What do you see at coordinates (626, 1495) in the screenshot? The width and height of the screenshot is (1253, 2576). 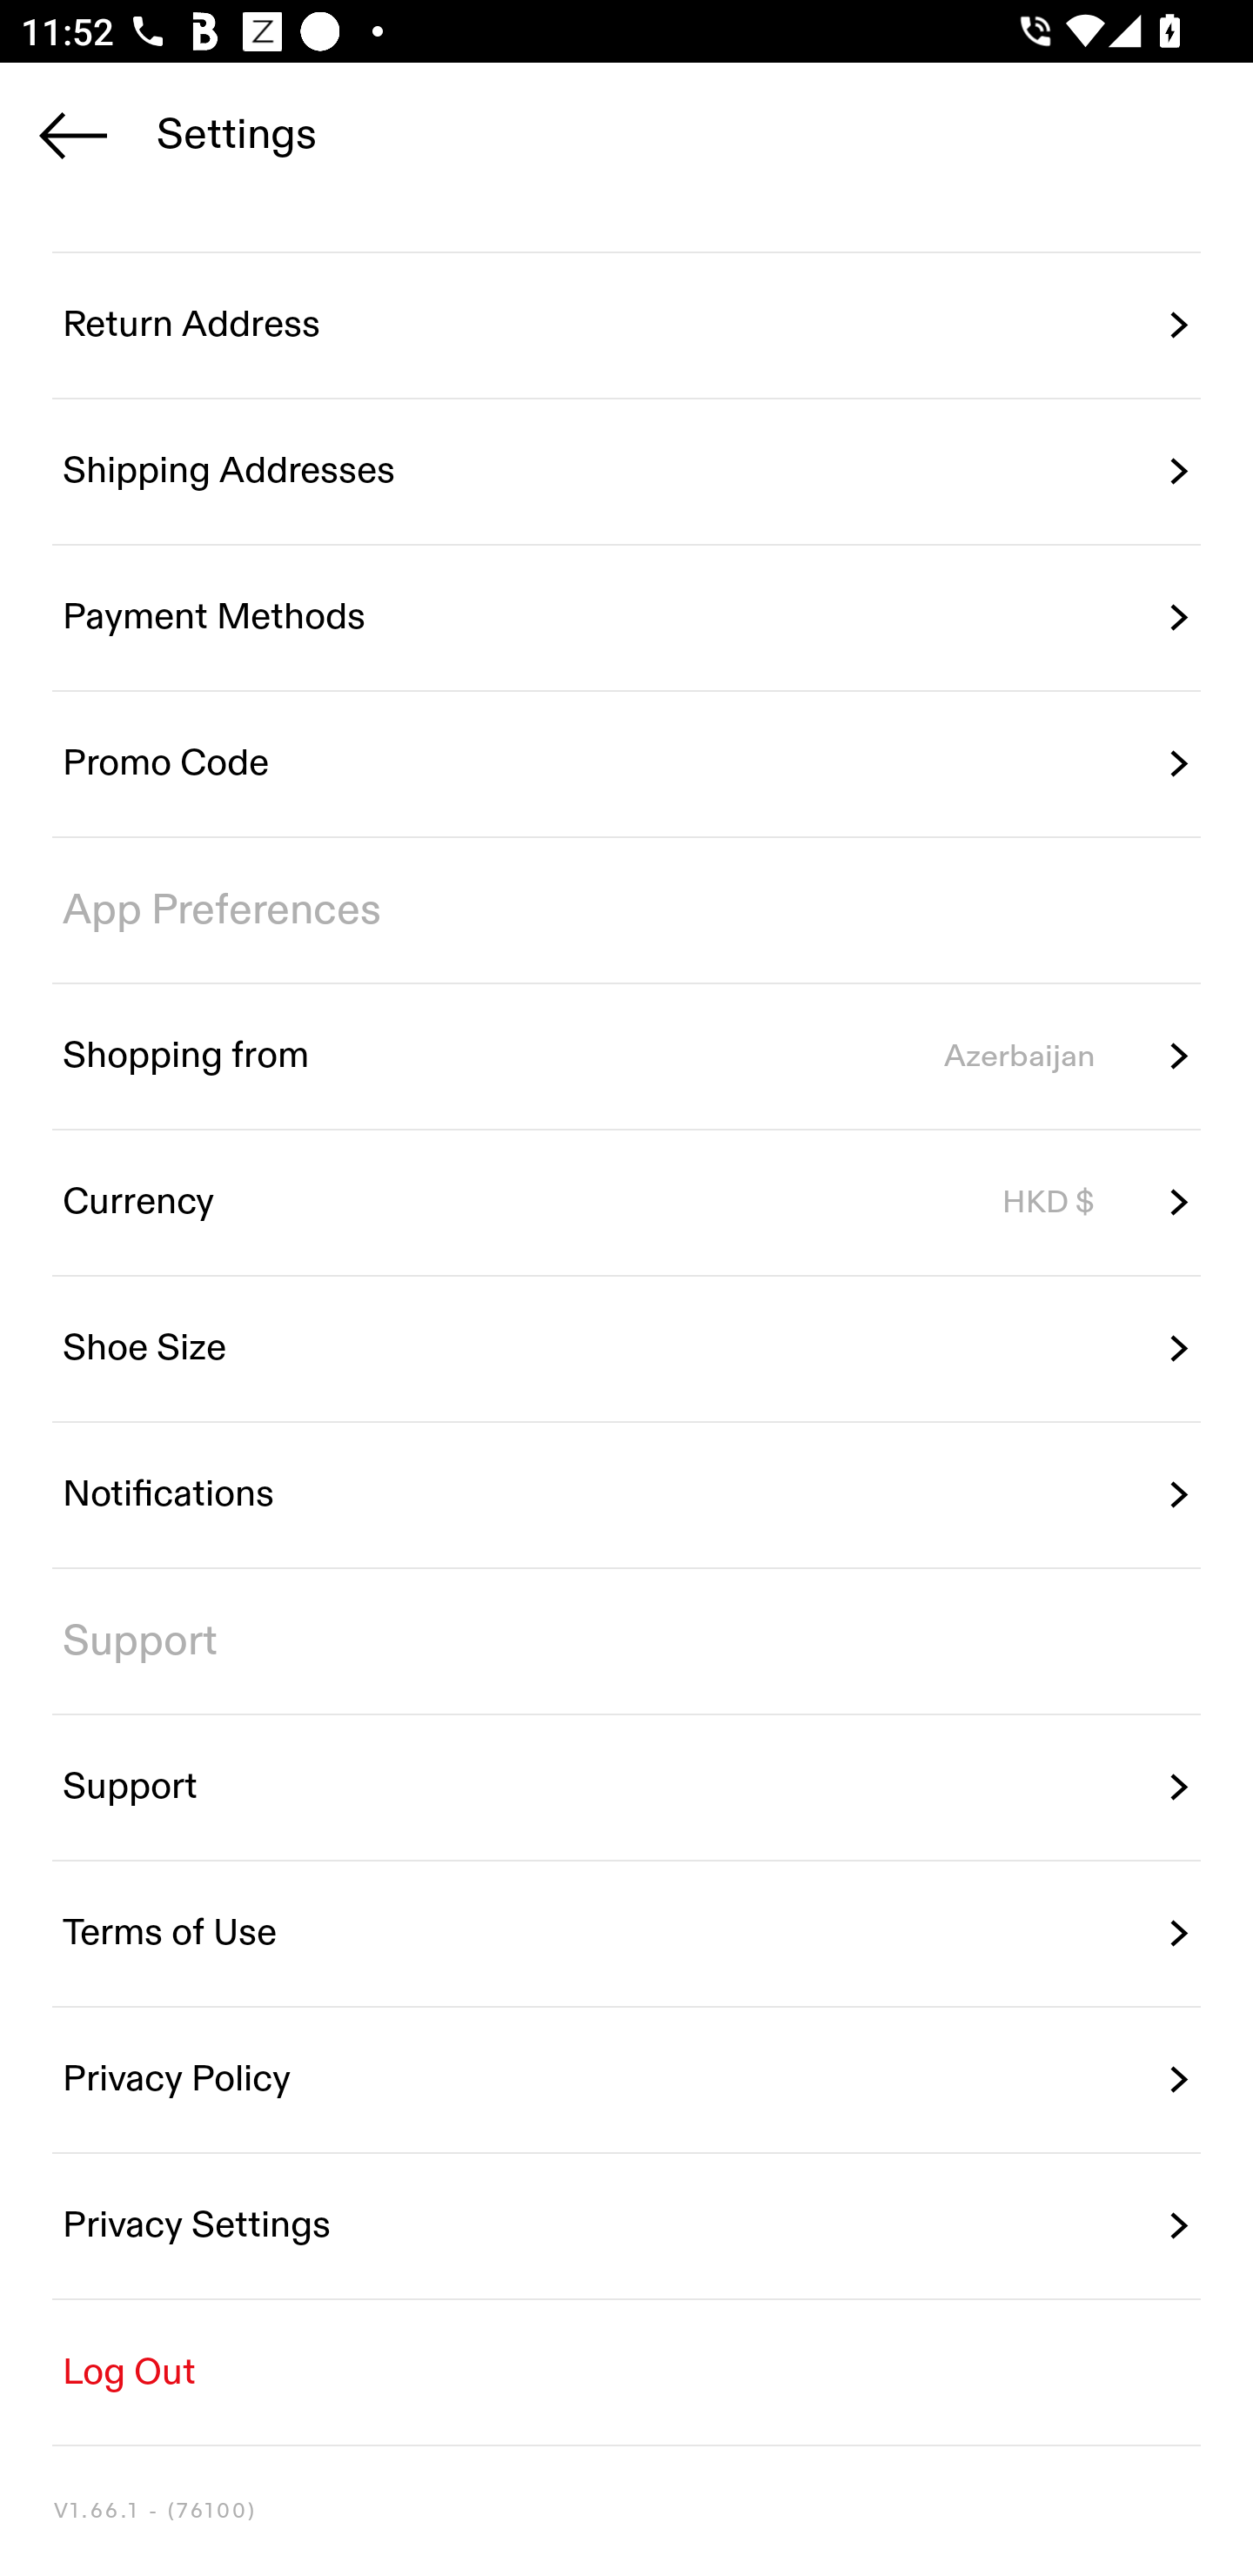 I see `Notifications` at bounding box center [626, 1495].